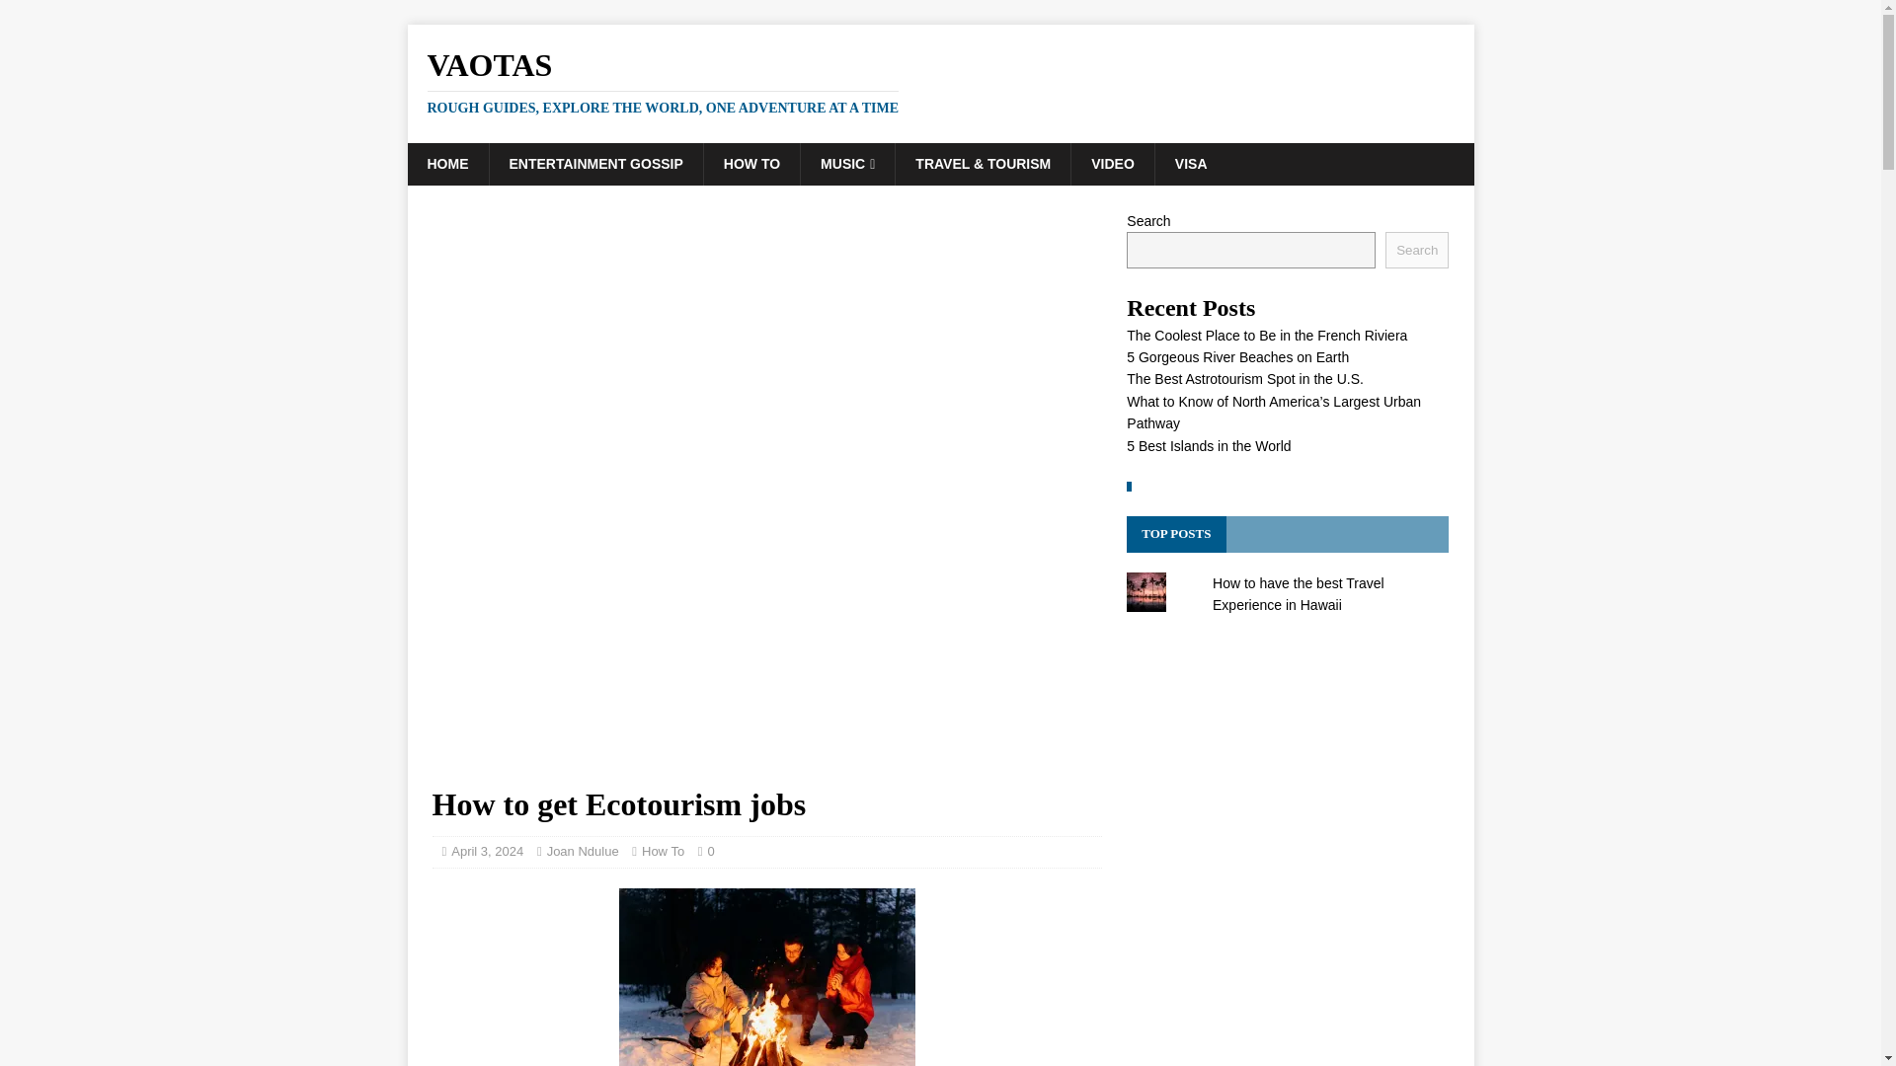 Image resolution: width=1896 pixels, height=1066 pixels. Describe the element at coordinates (1191, 163) in the screenshot. I see `VISA` at that location.